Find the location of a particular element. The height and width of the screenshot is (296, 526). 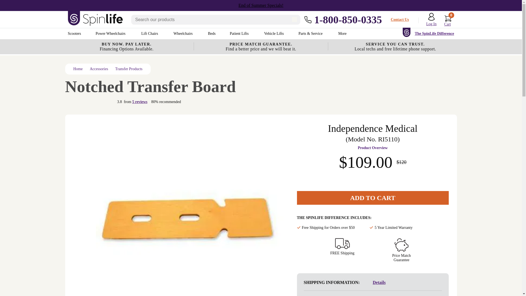

Vehicle Lifts is located at coordinates (274, 33).